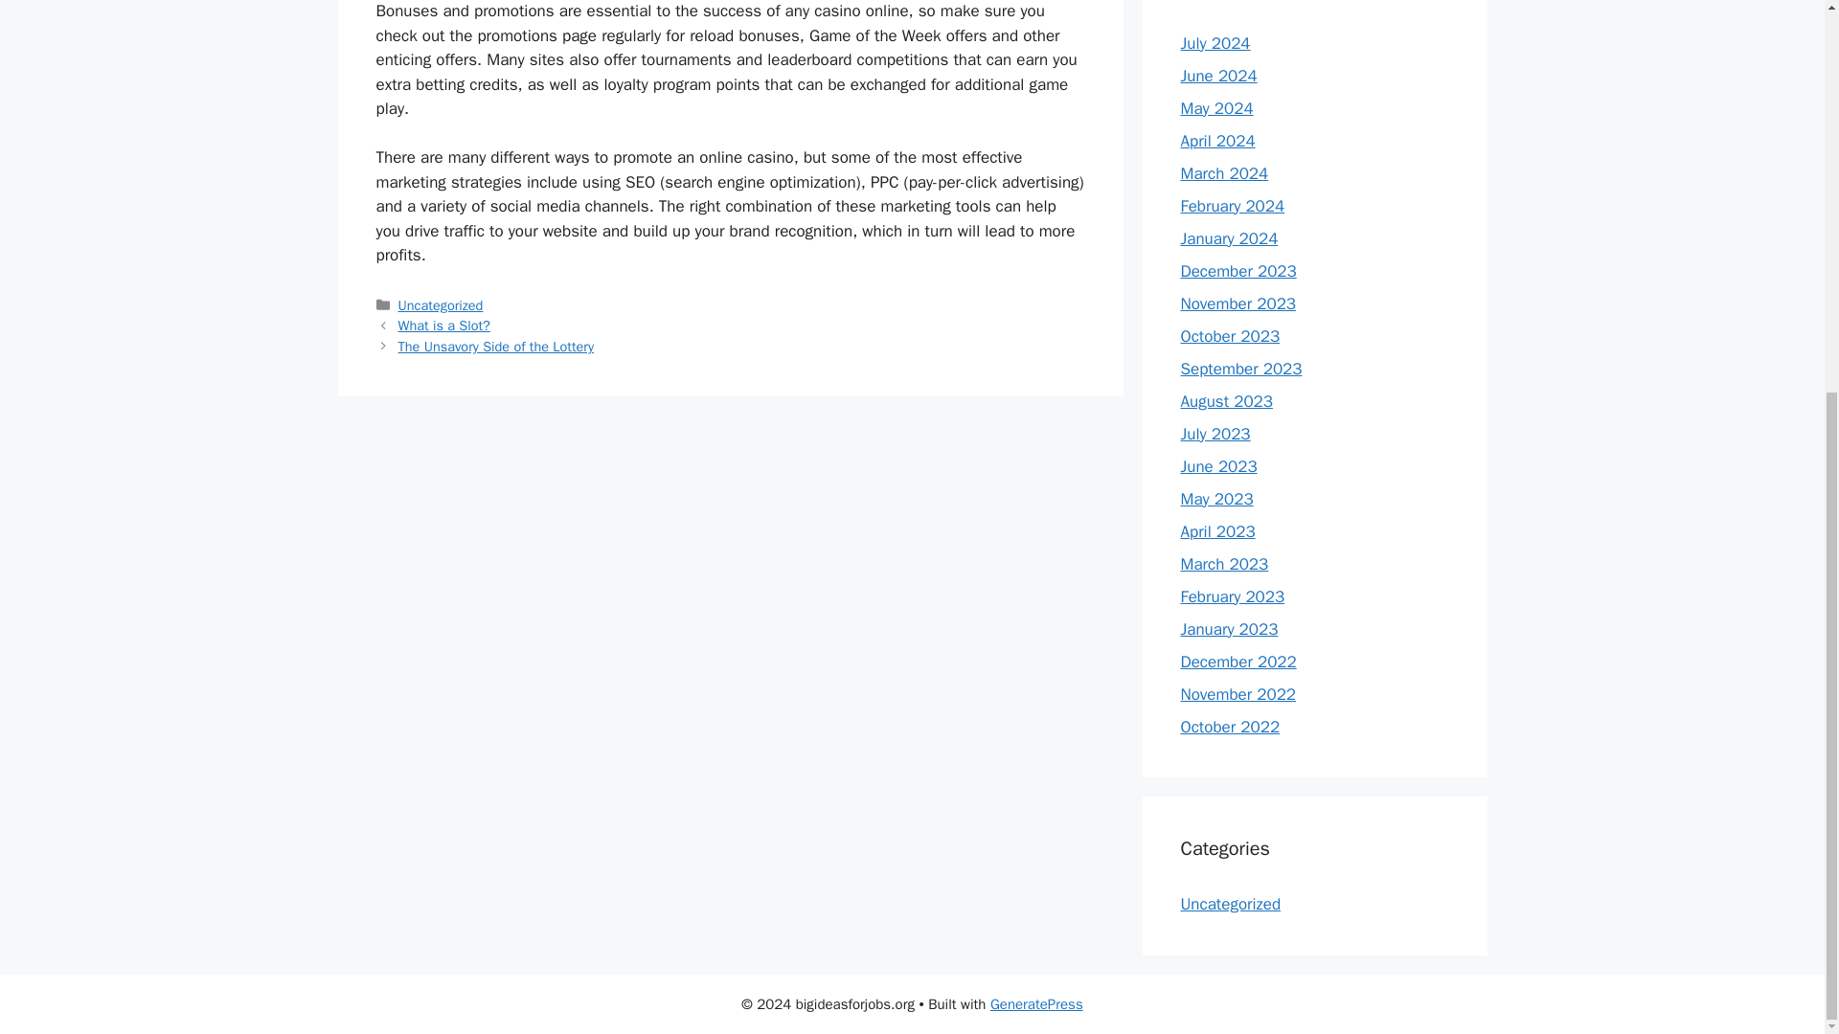 This screenshot has height=1034, width=1839. Describe the element at coordinates (1216, 498) in the screenshot. I see `May 2023` at that location.